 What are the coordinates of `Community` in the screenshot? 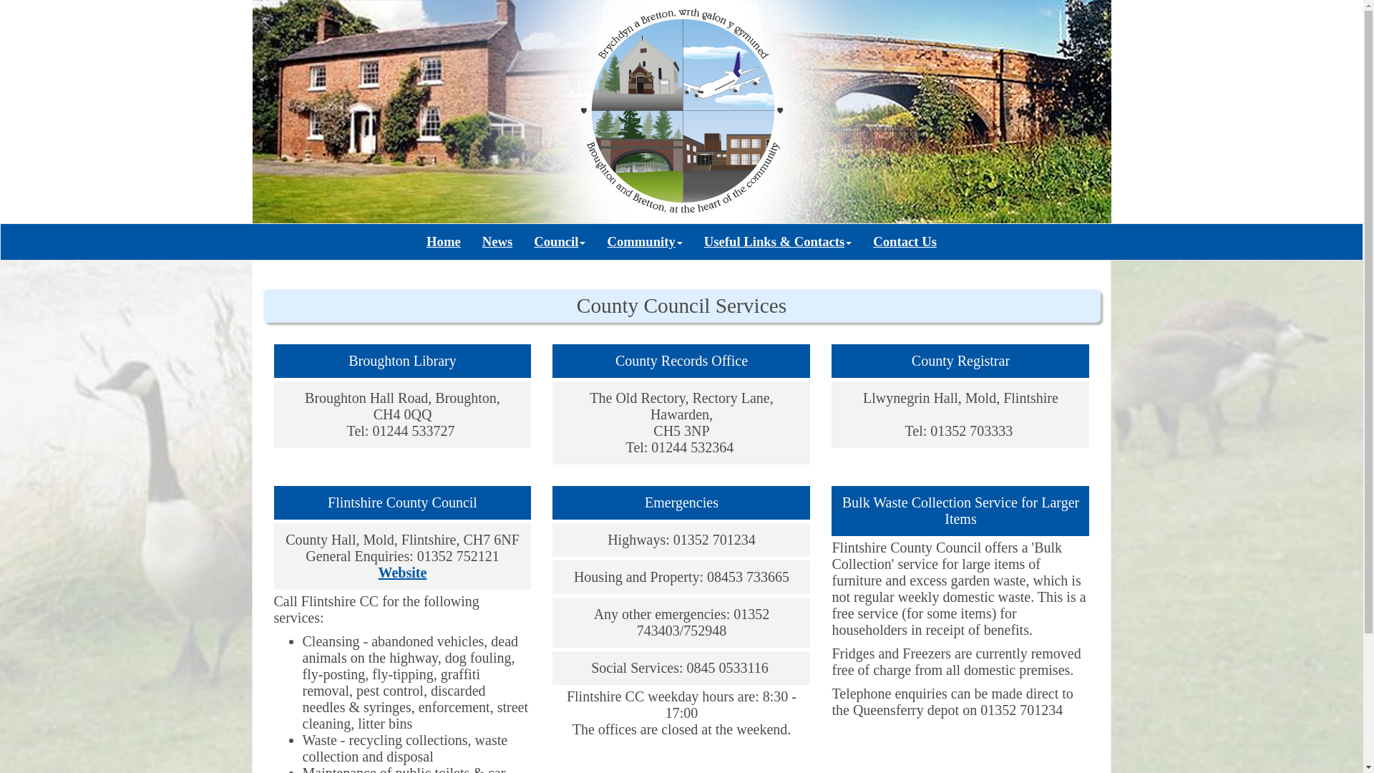 It's located at (644, 242).